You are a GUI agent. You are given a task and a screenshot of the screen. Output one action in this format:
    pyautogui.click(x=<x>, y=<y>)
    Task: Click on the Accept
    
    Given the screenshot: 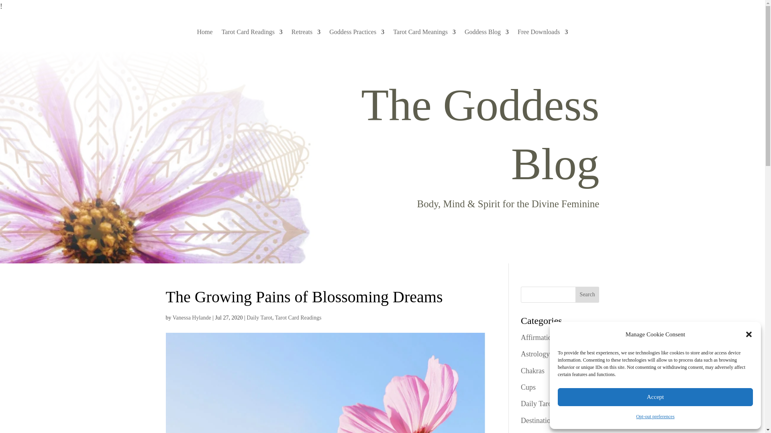 What is the action you would take?
    pyautogui.click(x=655, y=397)
    